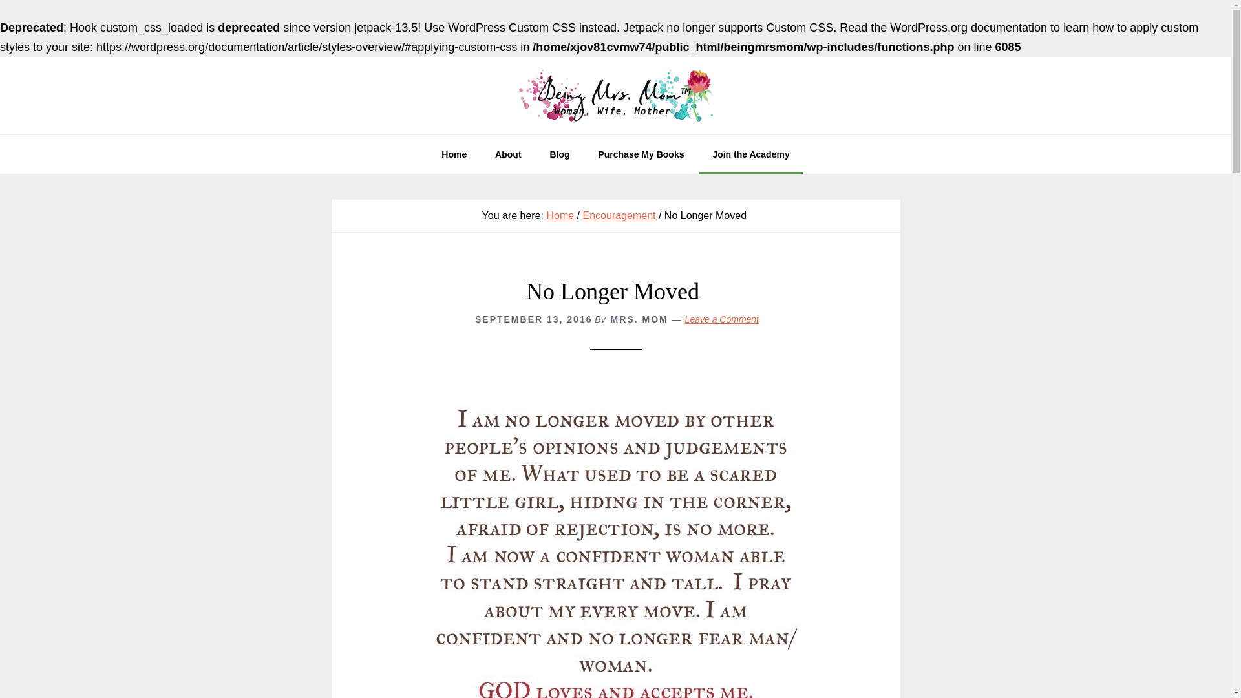 Image resolution: width=1241 pixels, height=698 pixels. What do you see at coordinates (454, 154) in the screenshot?
I see `Home` at bounding box center [454, 154].